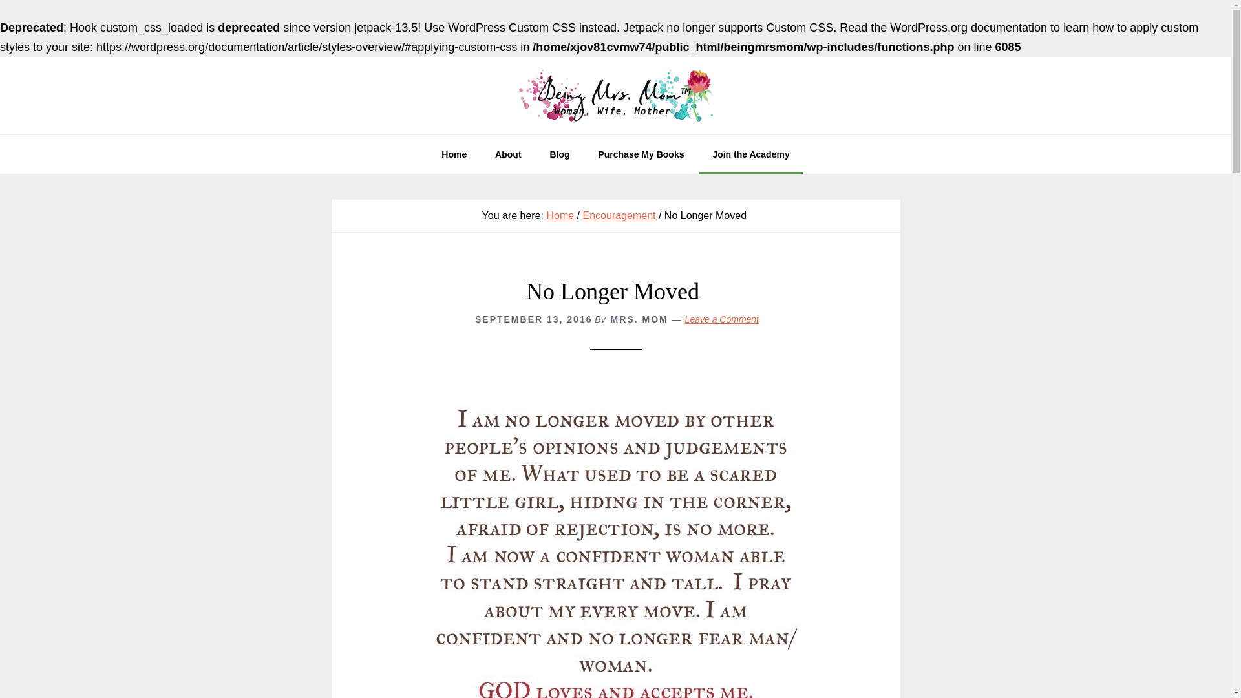 Image resolution: width=1241 pixels, height=698 pixels. What do you see at coordinates (454, 154) in the screenshot?
I see `Home` at bounding box center [454, 154].